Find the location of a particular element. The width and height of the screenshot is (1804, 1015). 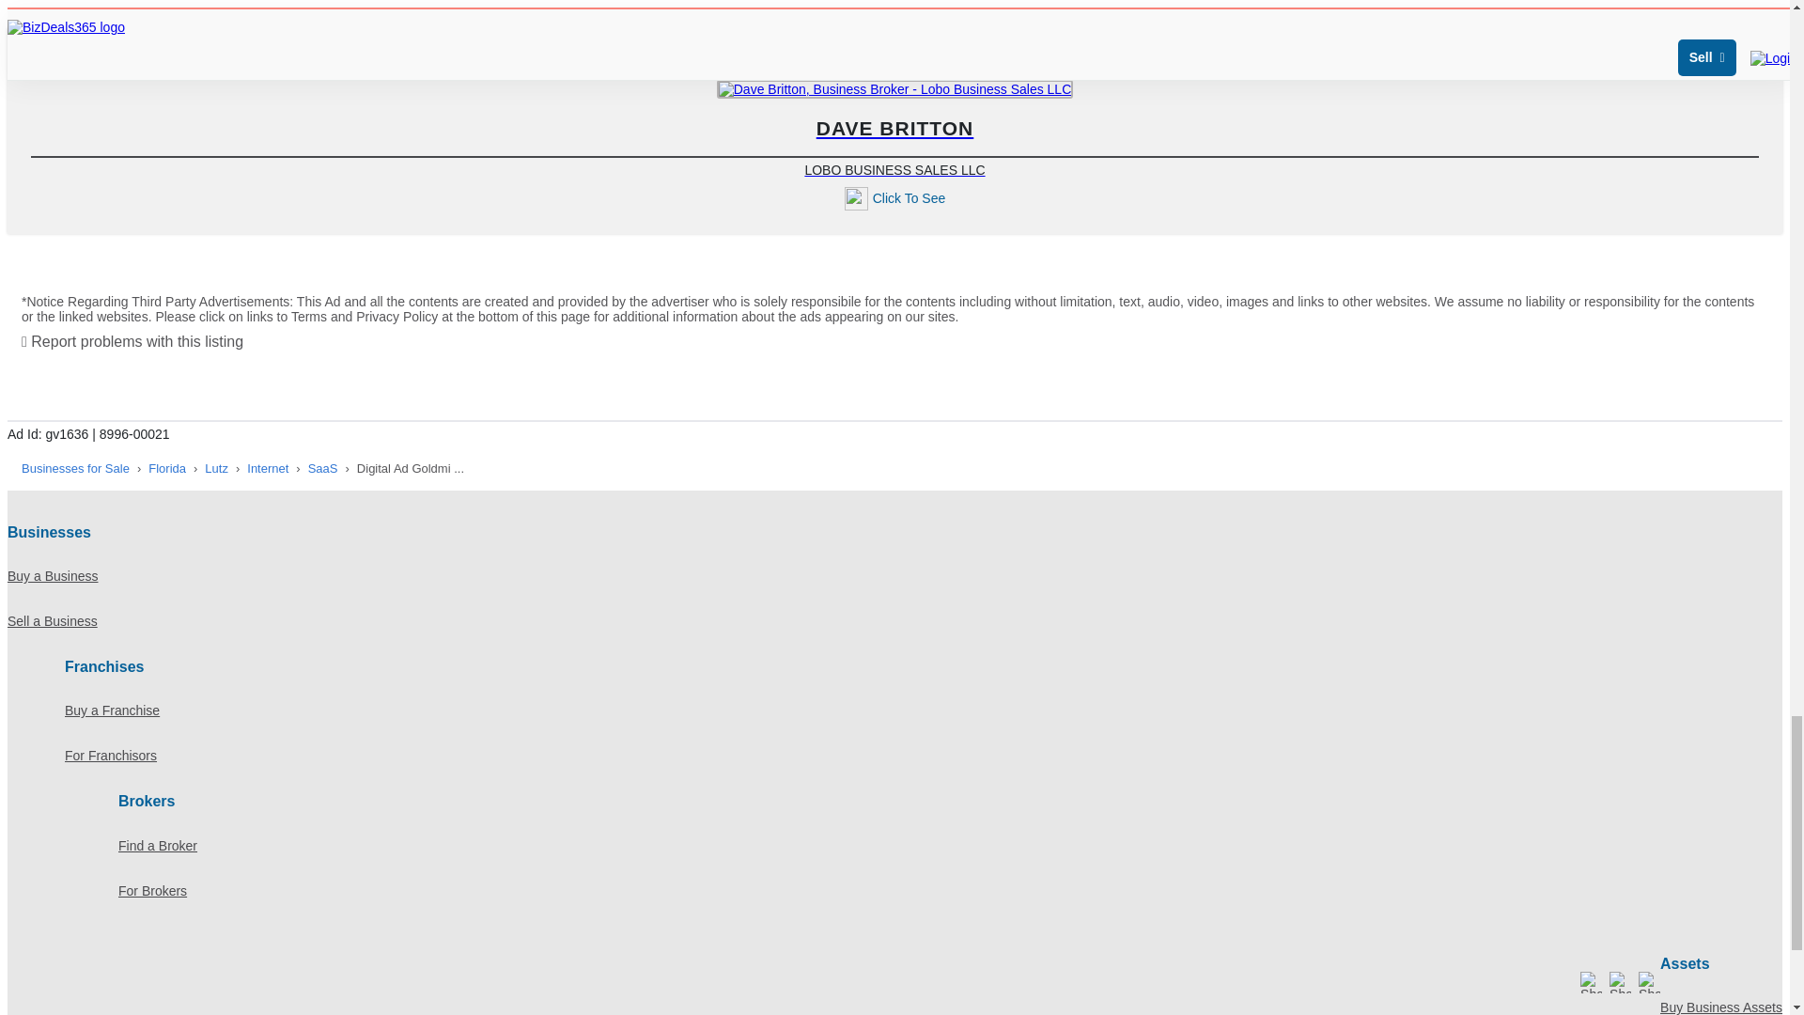

Buy a Franchise is located at coordinates (75, 468).